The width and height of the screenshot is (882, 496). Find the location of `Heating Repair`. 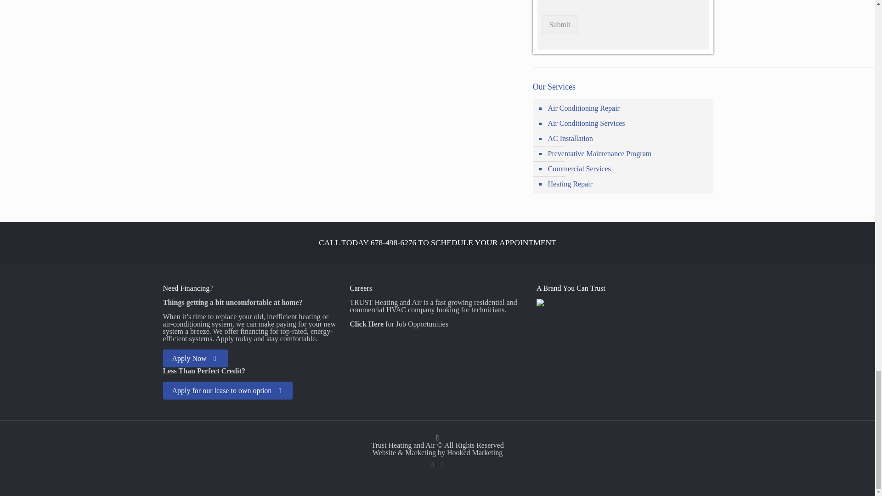

Heating Repair is located at coordinates (628, 184).